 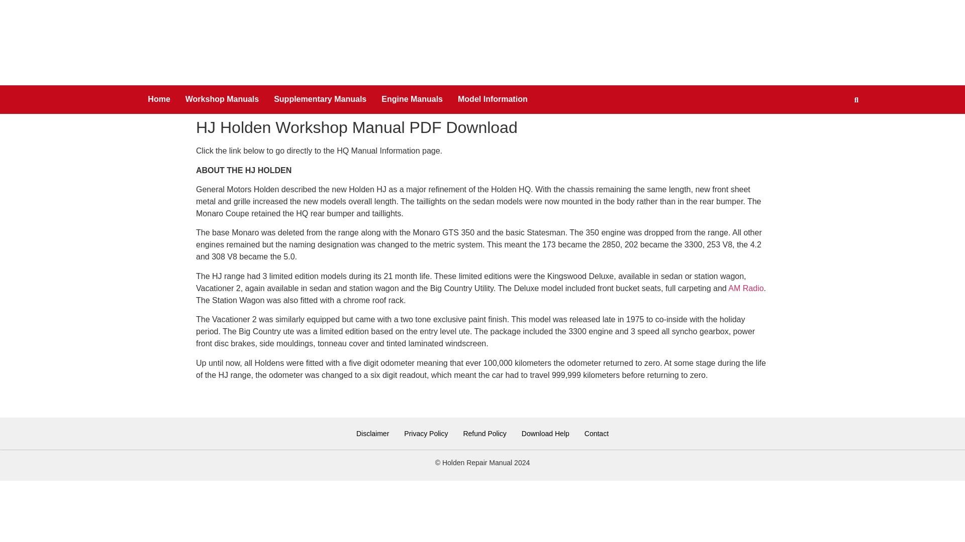 What do you see at coordinates (746, 288) in the screenshot?
I see `AM Broadcasting` at bounding box center [746, 288].